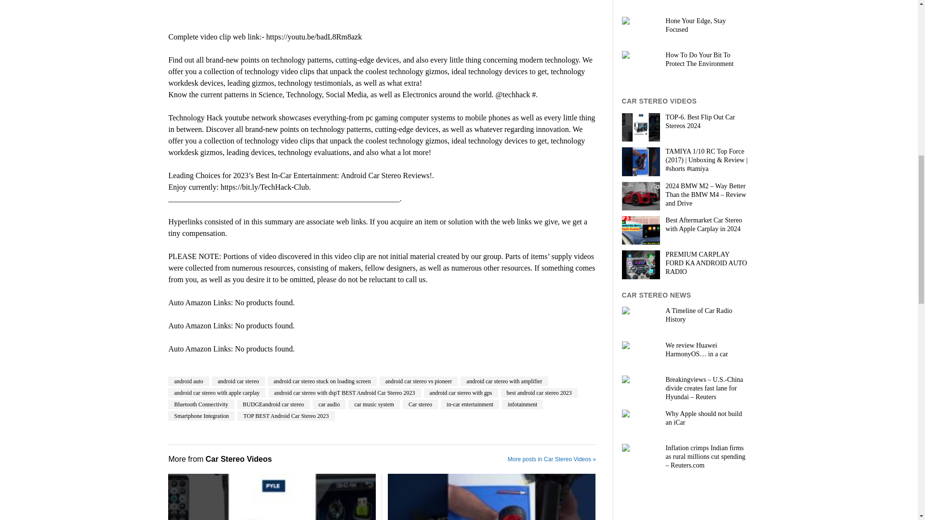  Describe the element at coordinates (374, 404) in the screenshot. I see `car music system` at that location.